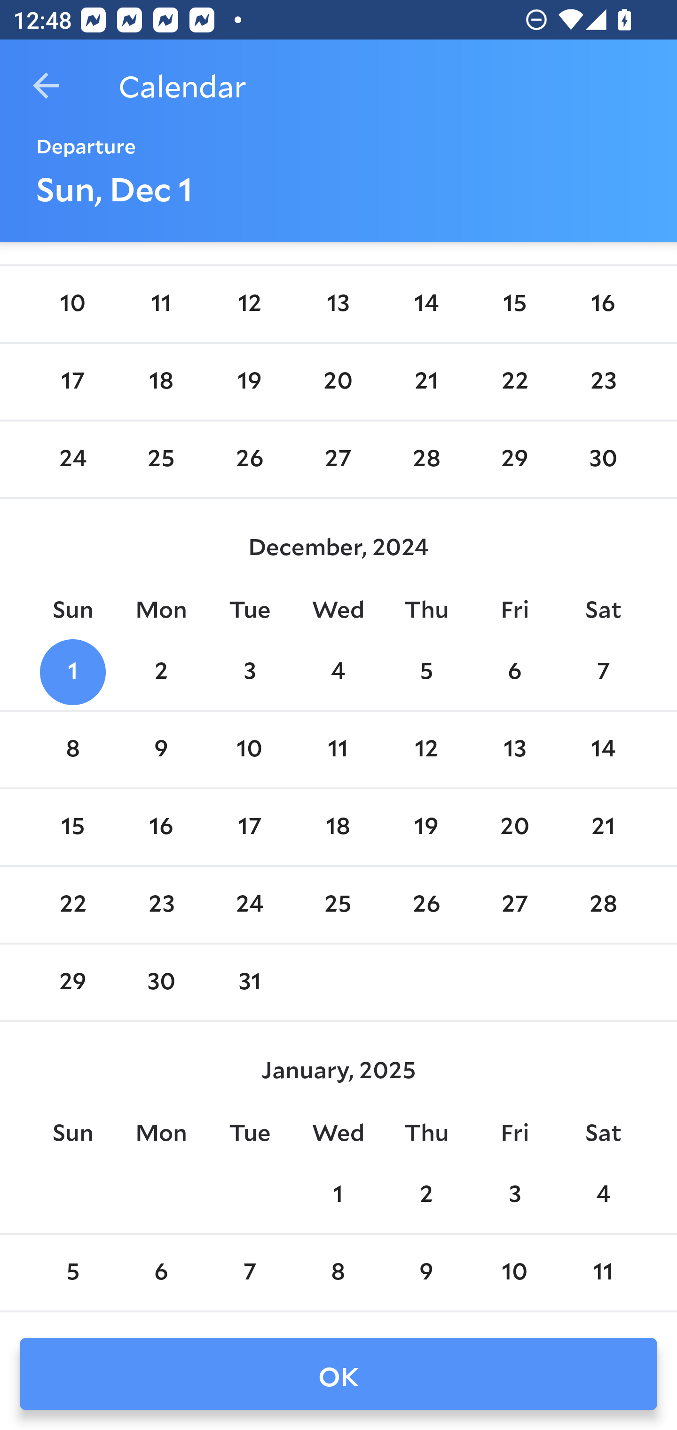 The width and height of the screenshot is (677, 1430). I want to click on 28, so click(603, 905).